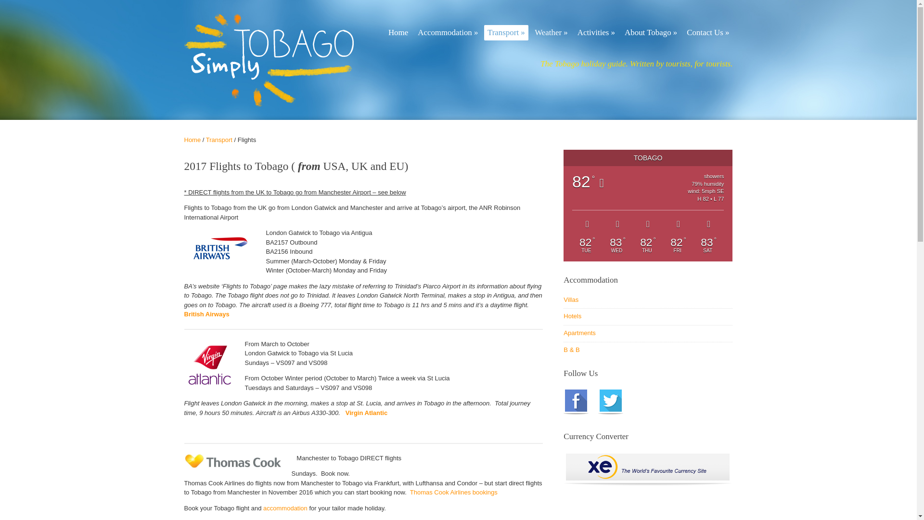 The image size is (924, 520). I want to click on Transport, so click(219, 140).